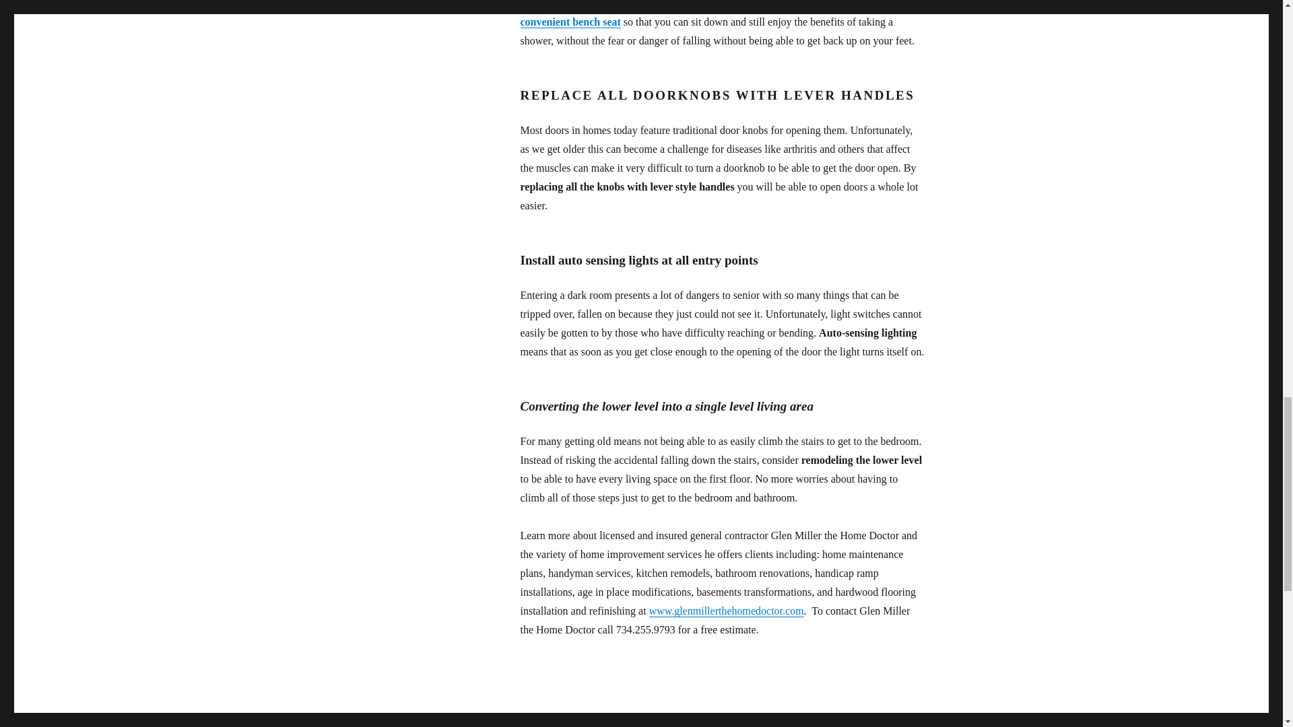 This screenshot has width=1293, height=727. I want to click on adding a convenient bench seat, so click(703, 13).